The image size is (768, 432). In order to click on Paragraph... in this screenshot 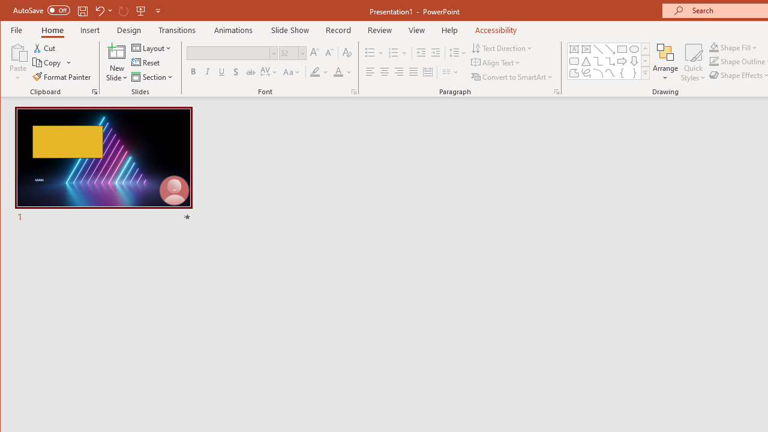, I will do `click(557, 91)`.